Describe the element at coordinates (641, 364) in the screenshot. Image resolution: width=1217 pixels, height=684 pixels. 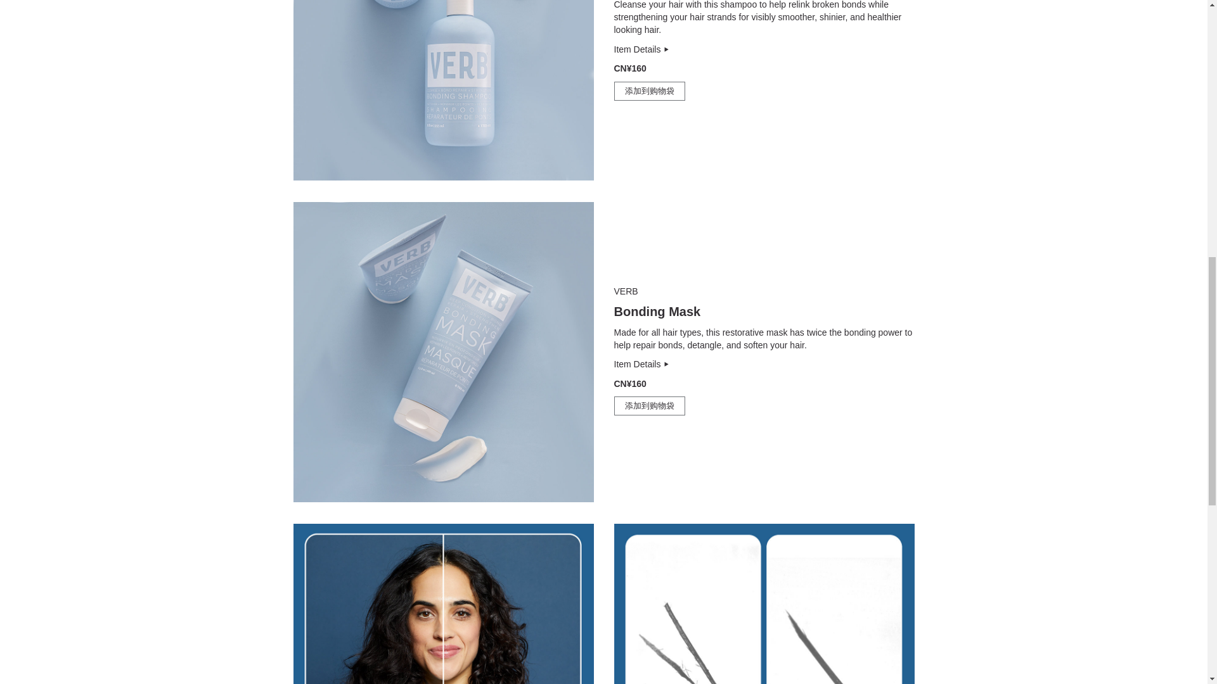
I see `6.3 fl oz` at that location.